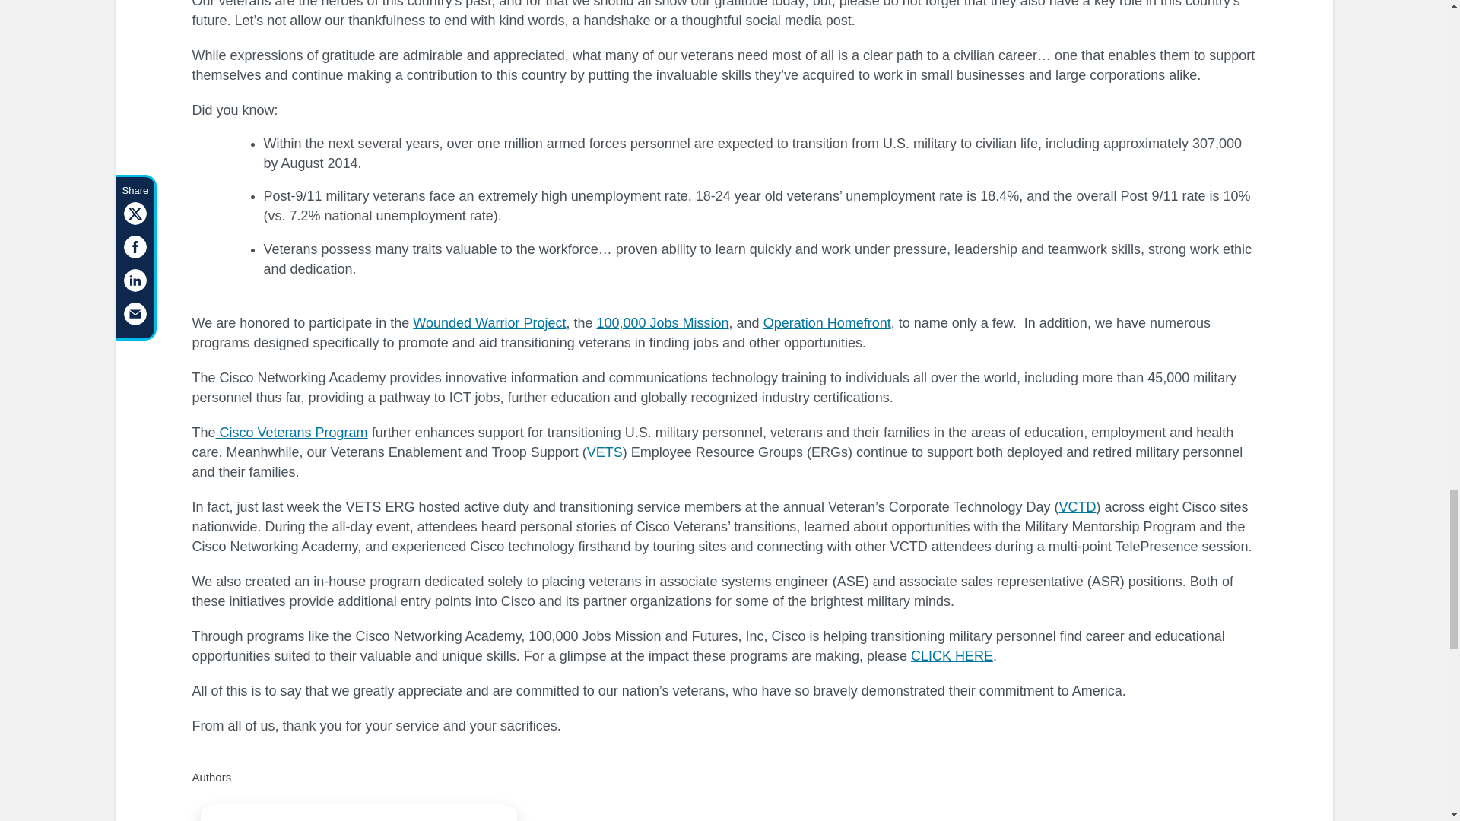 This screenshot has height=821, width=1460. Describe the element at coordinates (1077, 506) in the screenshot. I see `VCTD` at that location.